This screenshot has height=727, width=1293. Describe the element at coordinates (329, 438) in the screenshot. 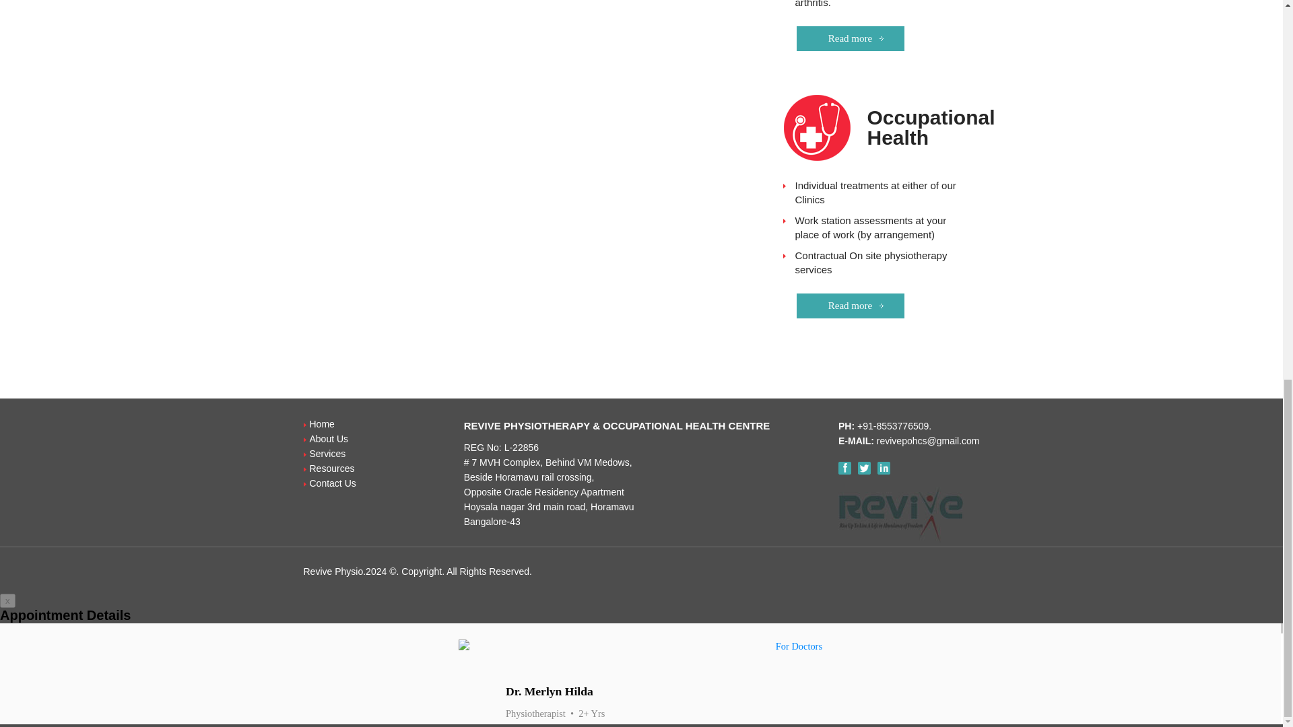

I see `About Us` at that location.